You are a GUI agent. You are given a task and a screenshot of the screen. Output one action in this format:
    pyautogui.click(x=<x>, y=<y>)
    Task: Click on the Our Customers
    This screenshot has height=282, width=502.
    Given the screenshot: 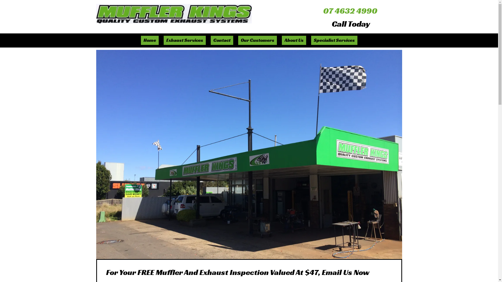 What is the action you would take?
    pyautogui.click(x=257, y=40)
    